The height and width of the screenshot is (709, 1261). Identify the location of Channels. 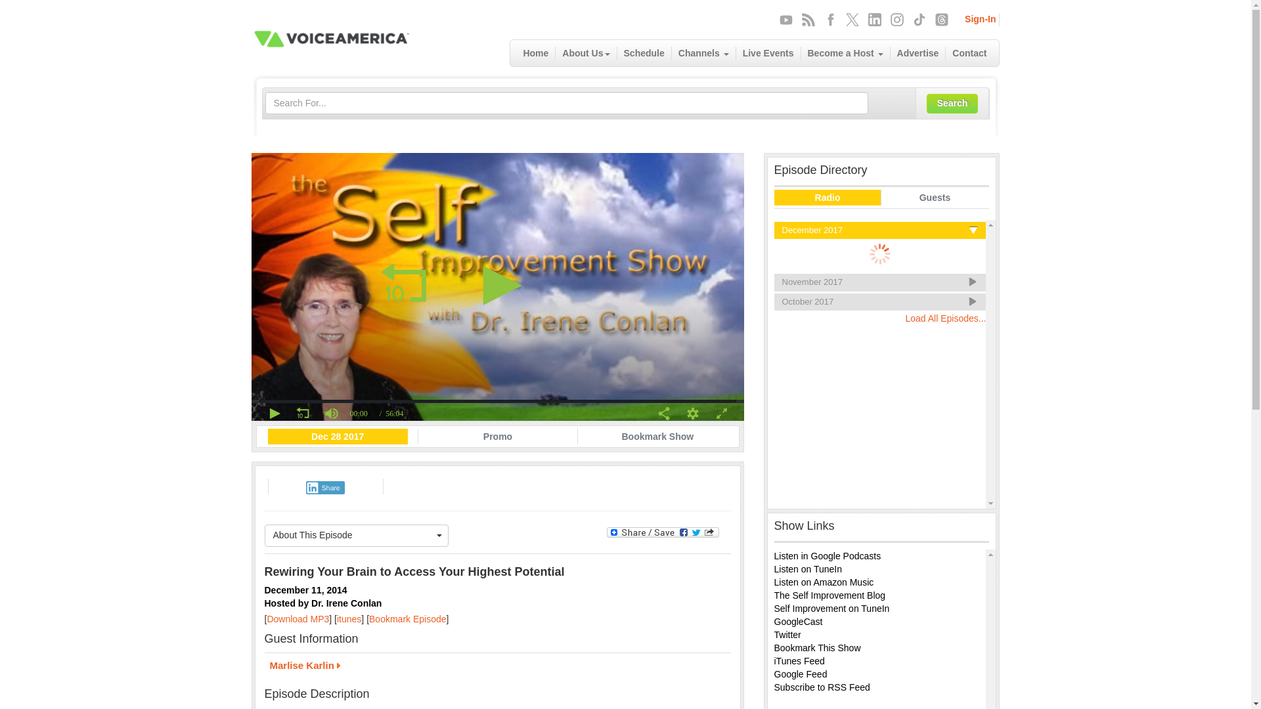
(704, 53).